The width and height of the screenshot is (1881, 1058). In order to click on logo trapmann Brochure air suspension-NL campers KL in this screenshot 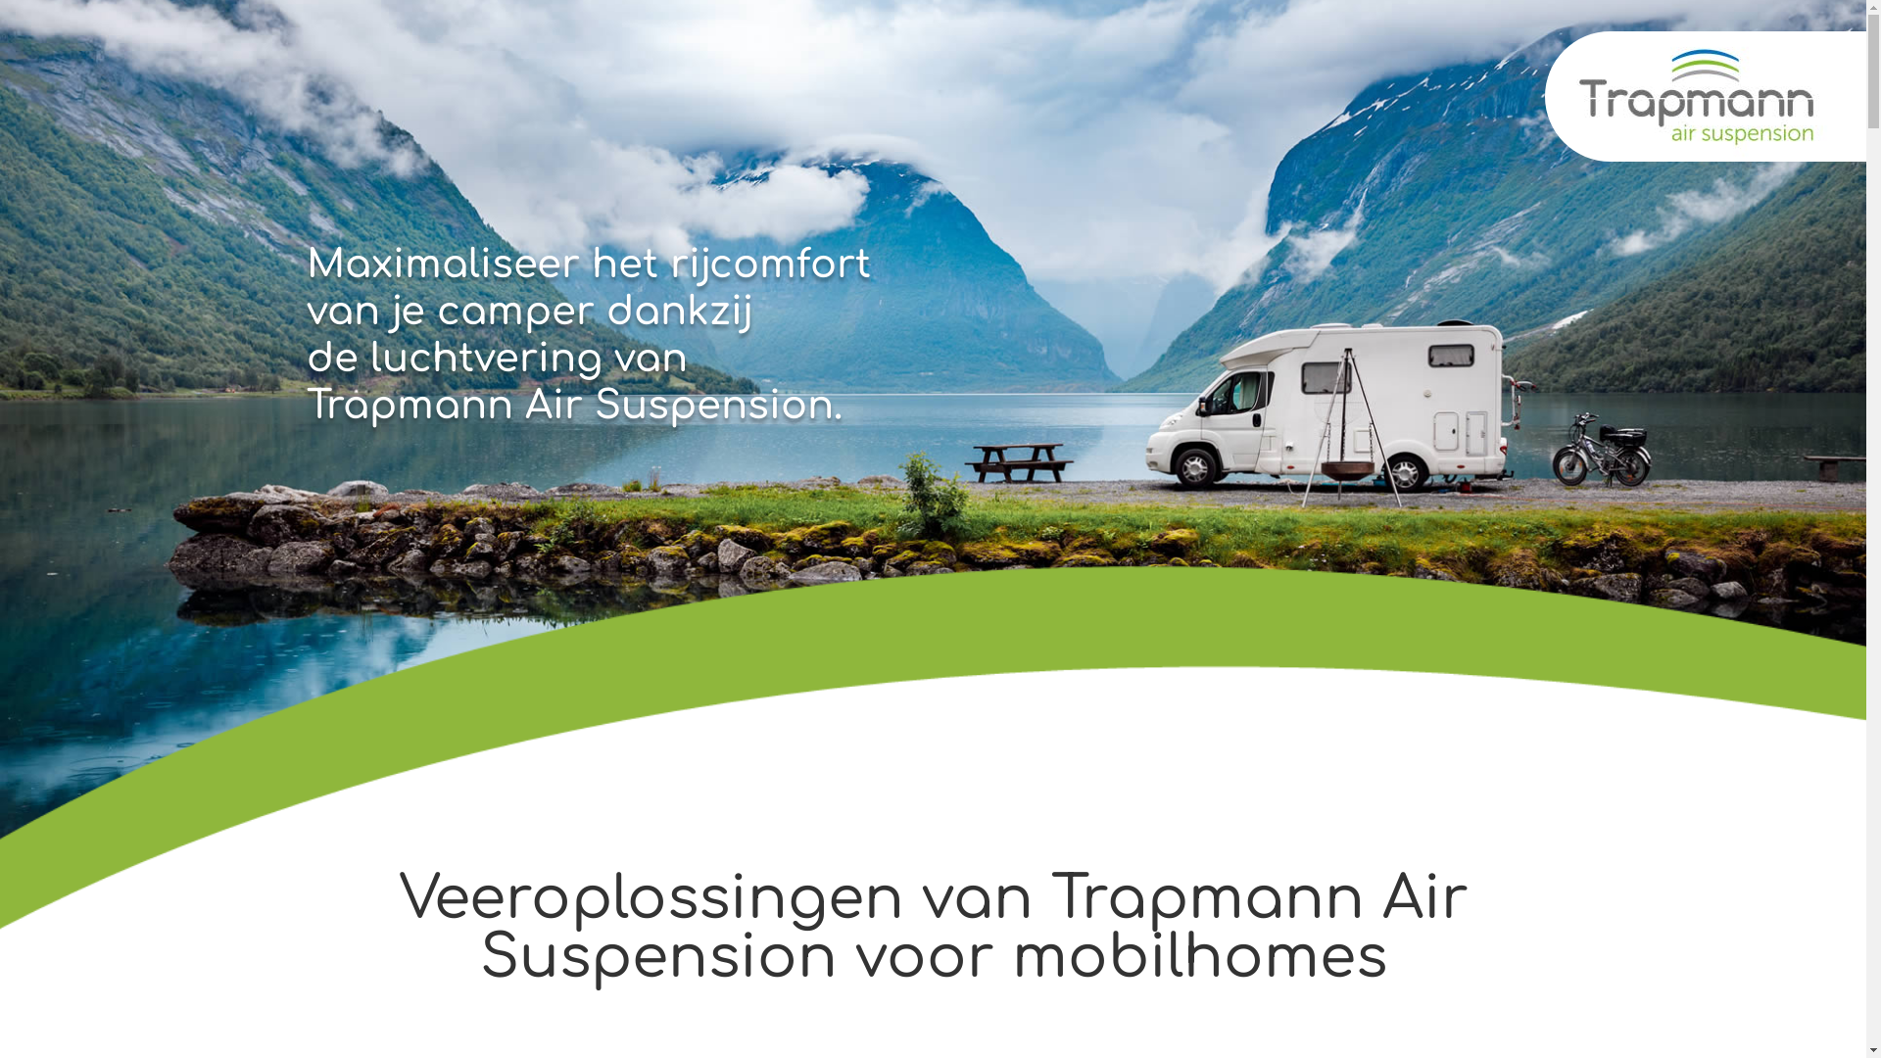, I will do `click(1706, 96)`.